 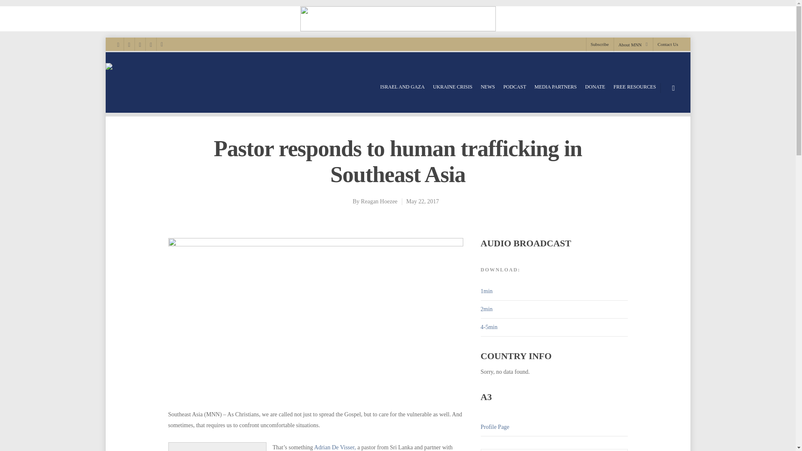 What do you see at coordinates (665, 44) in the screenshot?
I see `Contact Us` at bounding box center [665, 44].